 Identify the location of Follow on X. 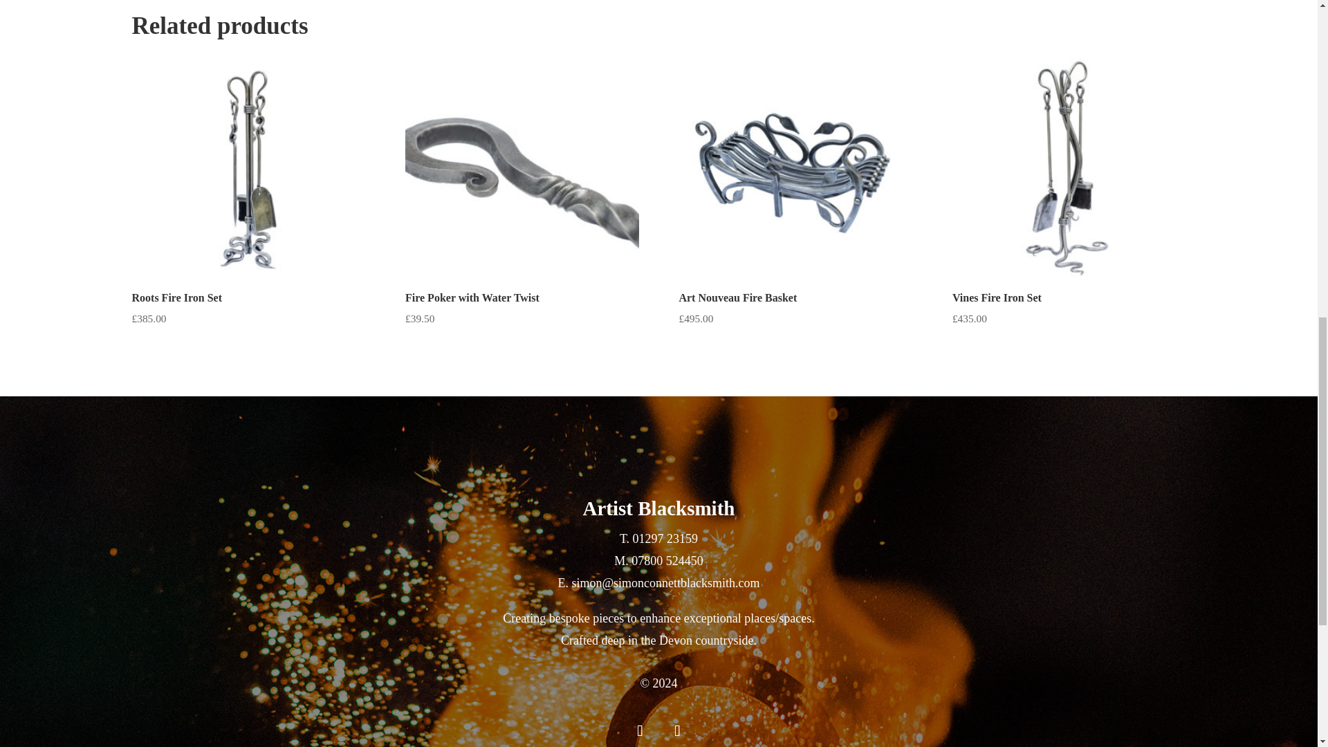
(640, 730).